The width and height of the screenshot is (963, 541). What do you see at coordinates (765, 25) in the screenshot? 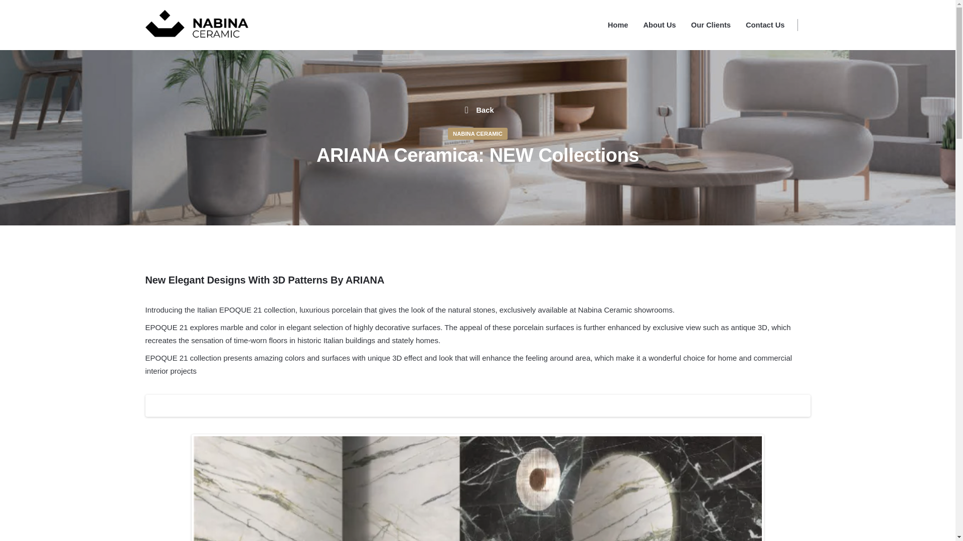
I see `Contact Us` at bounding box center [765, 25].